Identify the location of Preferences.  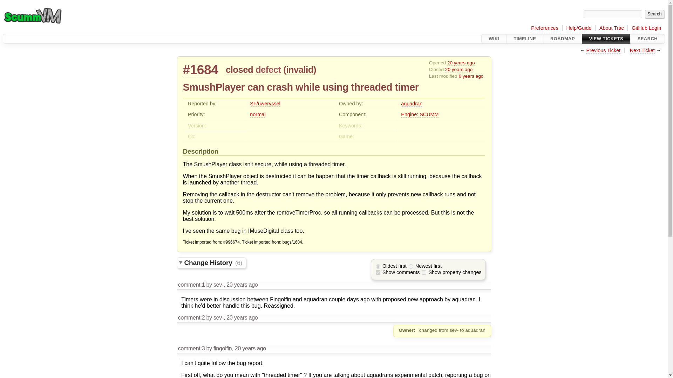
(545, 28).